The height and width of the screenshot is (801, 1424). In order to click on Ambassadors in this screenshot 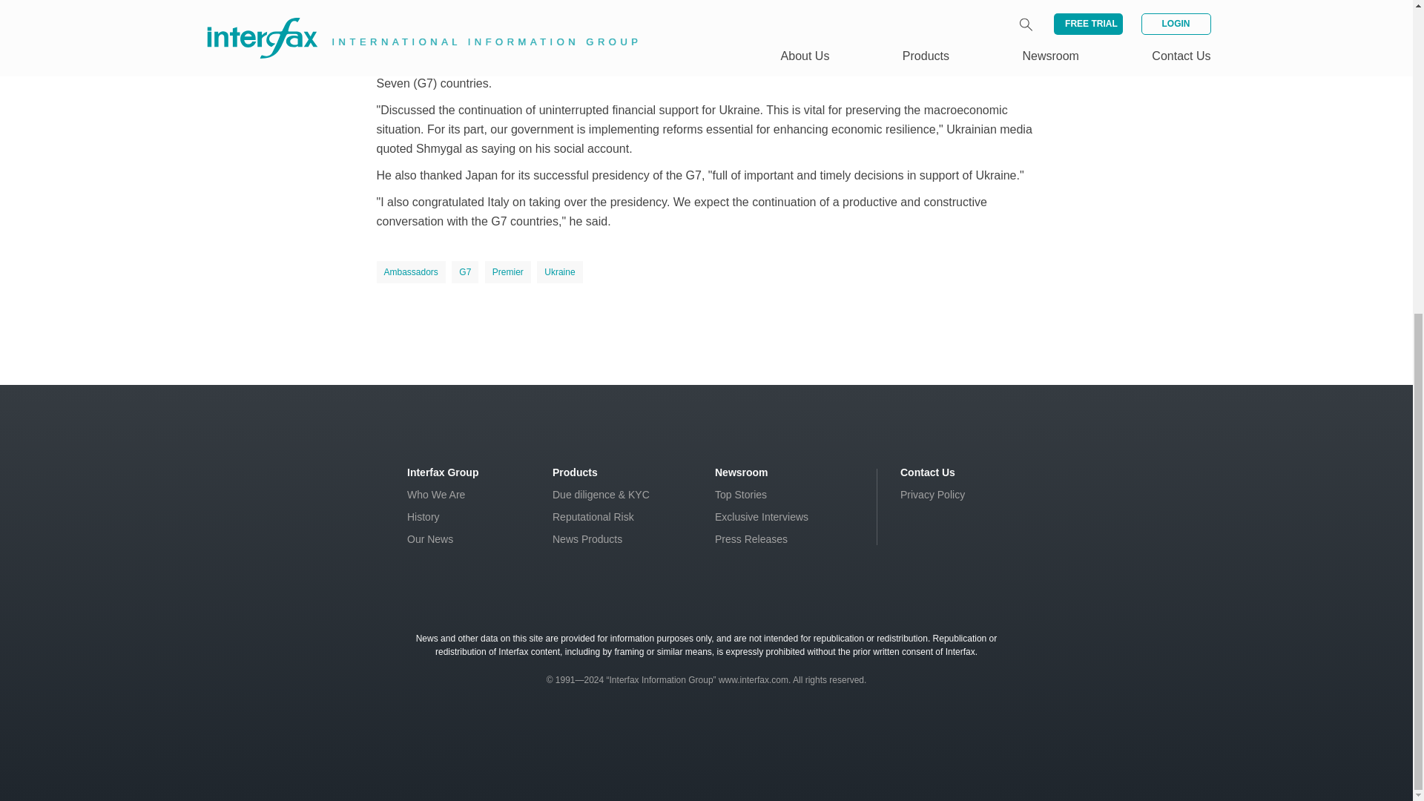, I will do `click(411, 272)`.